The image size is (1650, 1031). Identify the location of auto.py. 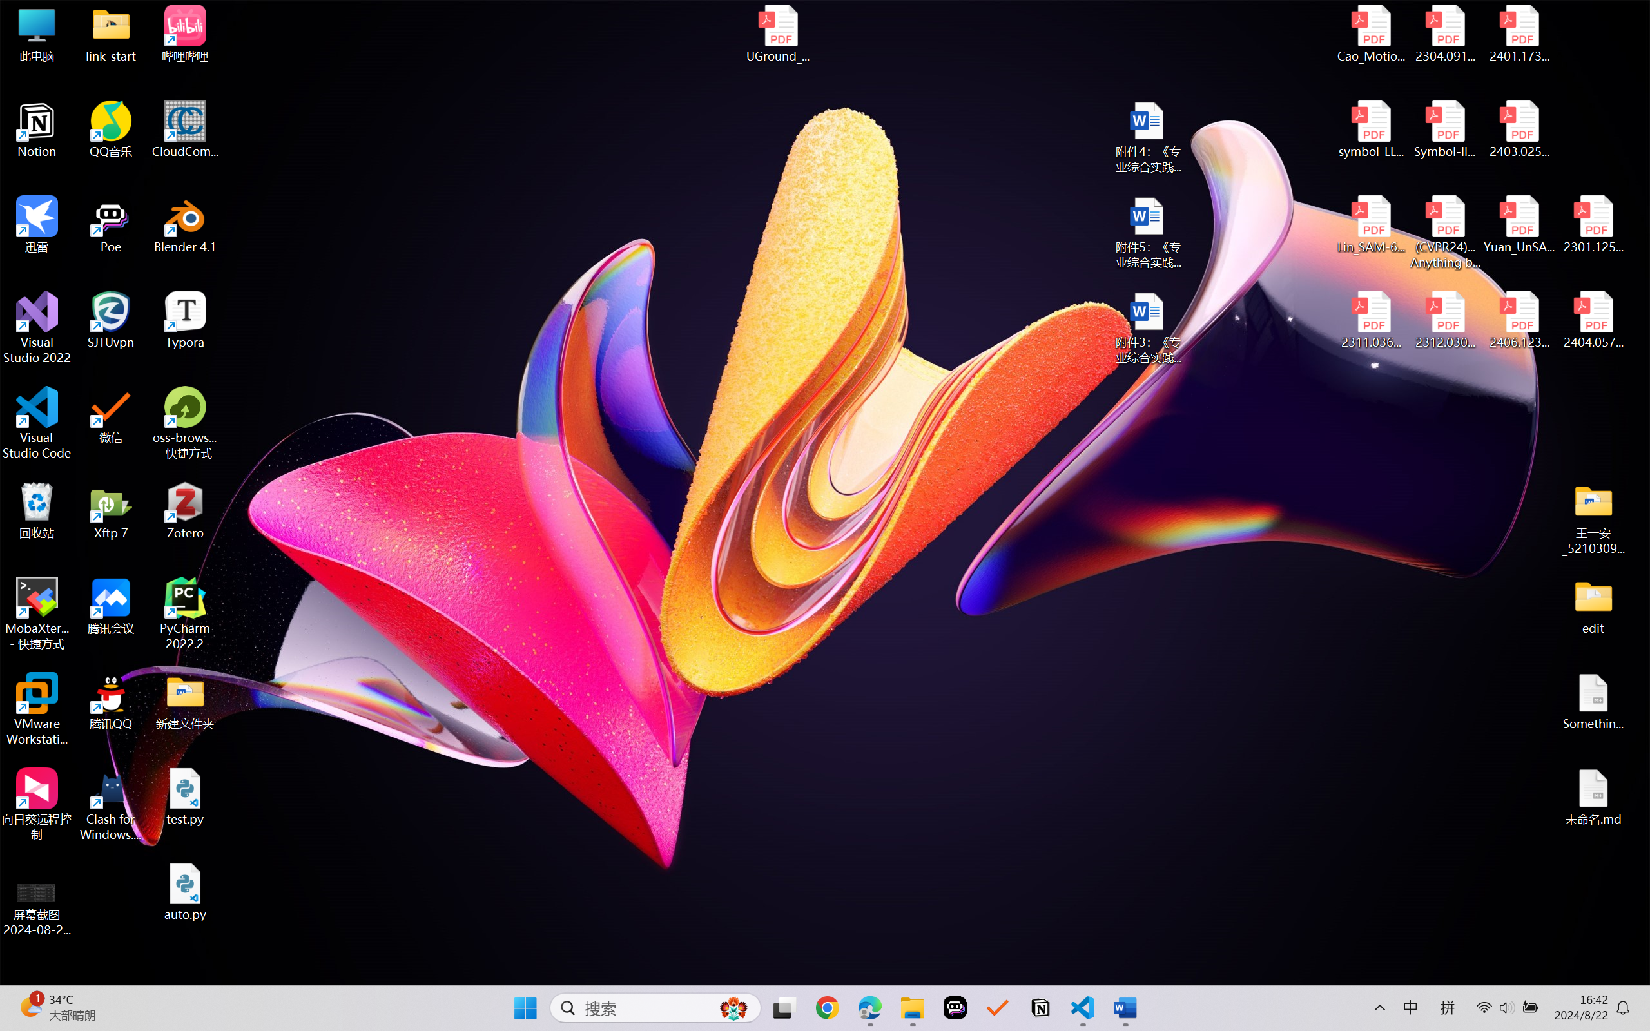
(186, 892).